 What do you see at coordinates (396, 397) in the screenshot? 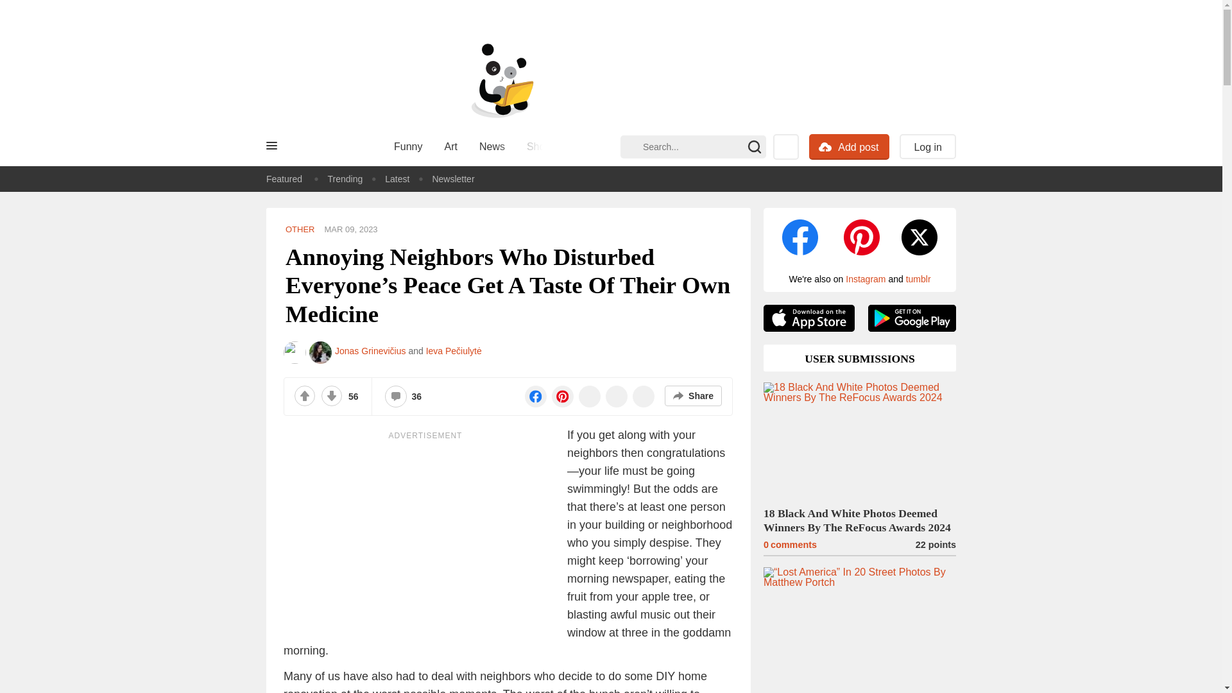
I see `Open list comments` at bounding box center [396, 397].